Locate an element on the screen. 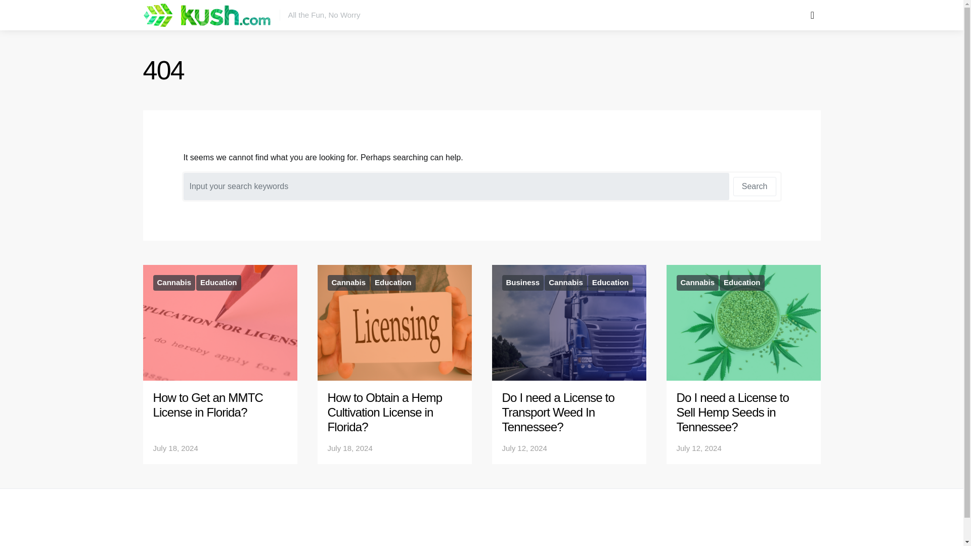  How to Obtain a Hemp Cultivation License in Florida? is located at coordinates (385, 412).